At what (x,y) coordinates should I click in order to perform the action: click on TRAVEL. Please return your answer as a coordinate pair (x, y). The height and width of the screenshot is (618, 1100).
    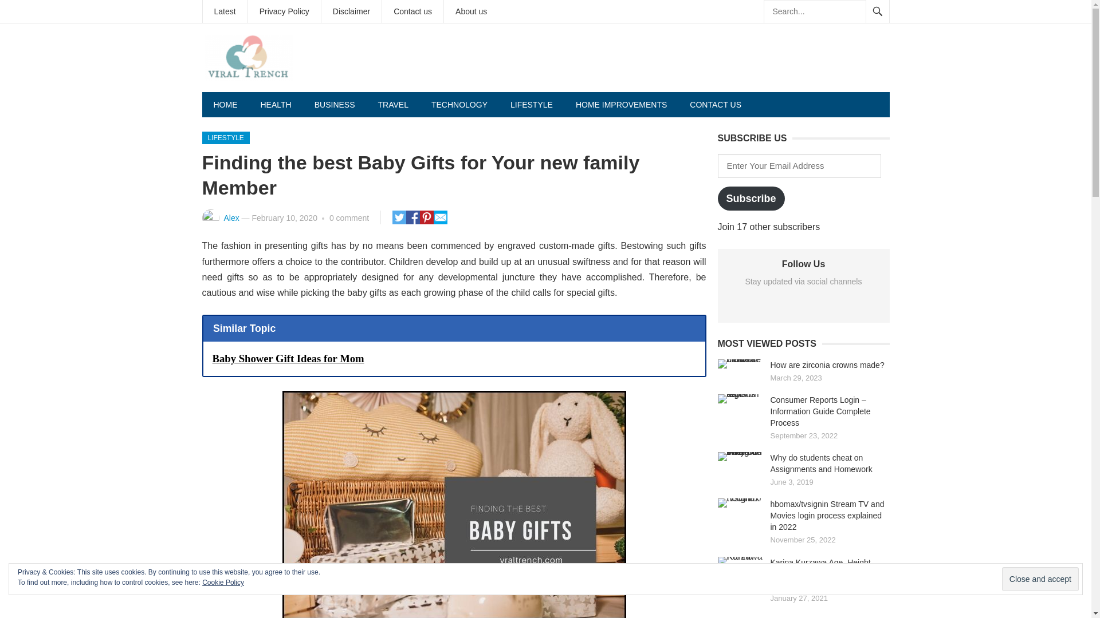
    Looking at the image, I should click on (393, 104).